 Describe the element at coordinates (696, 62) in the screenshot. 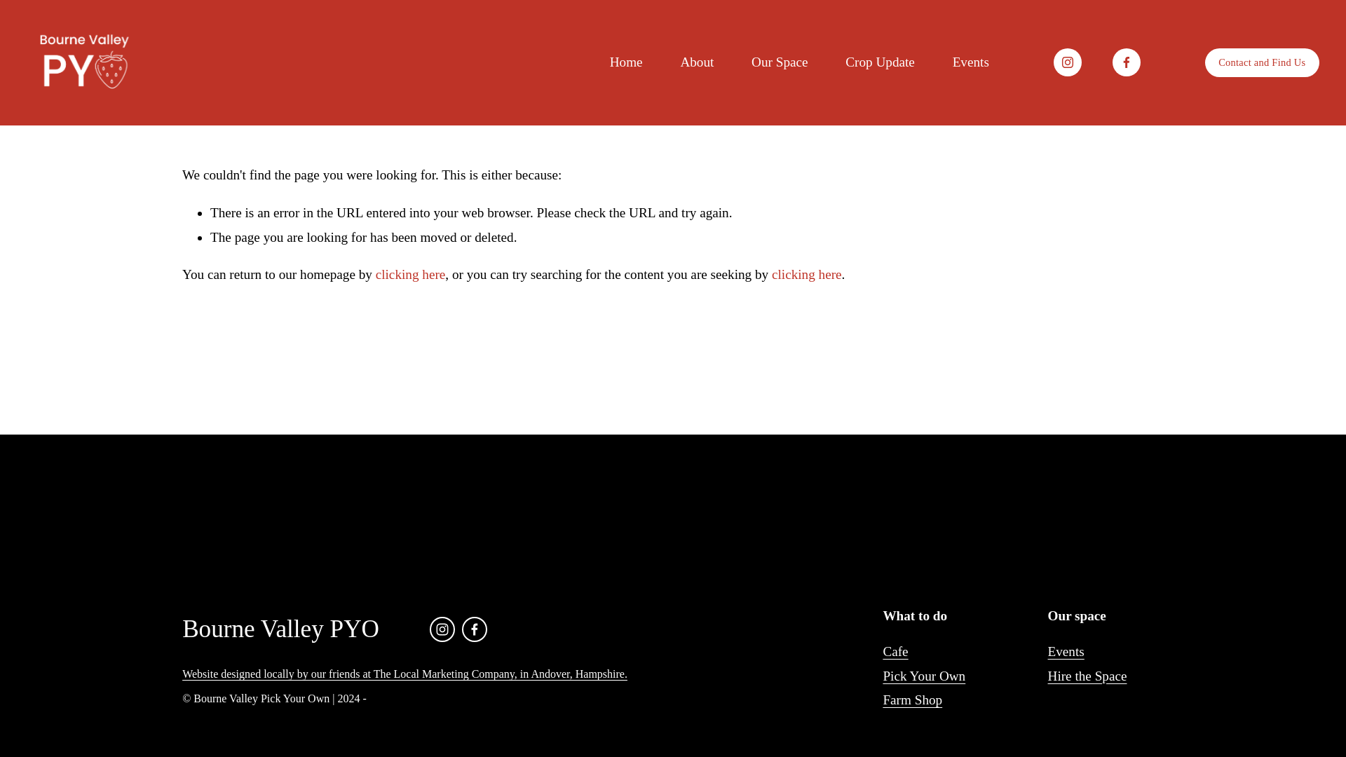

I see `About` at that location.